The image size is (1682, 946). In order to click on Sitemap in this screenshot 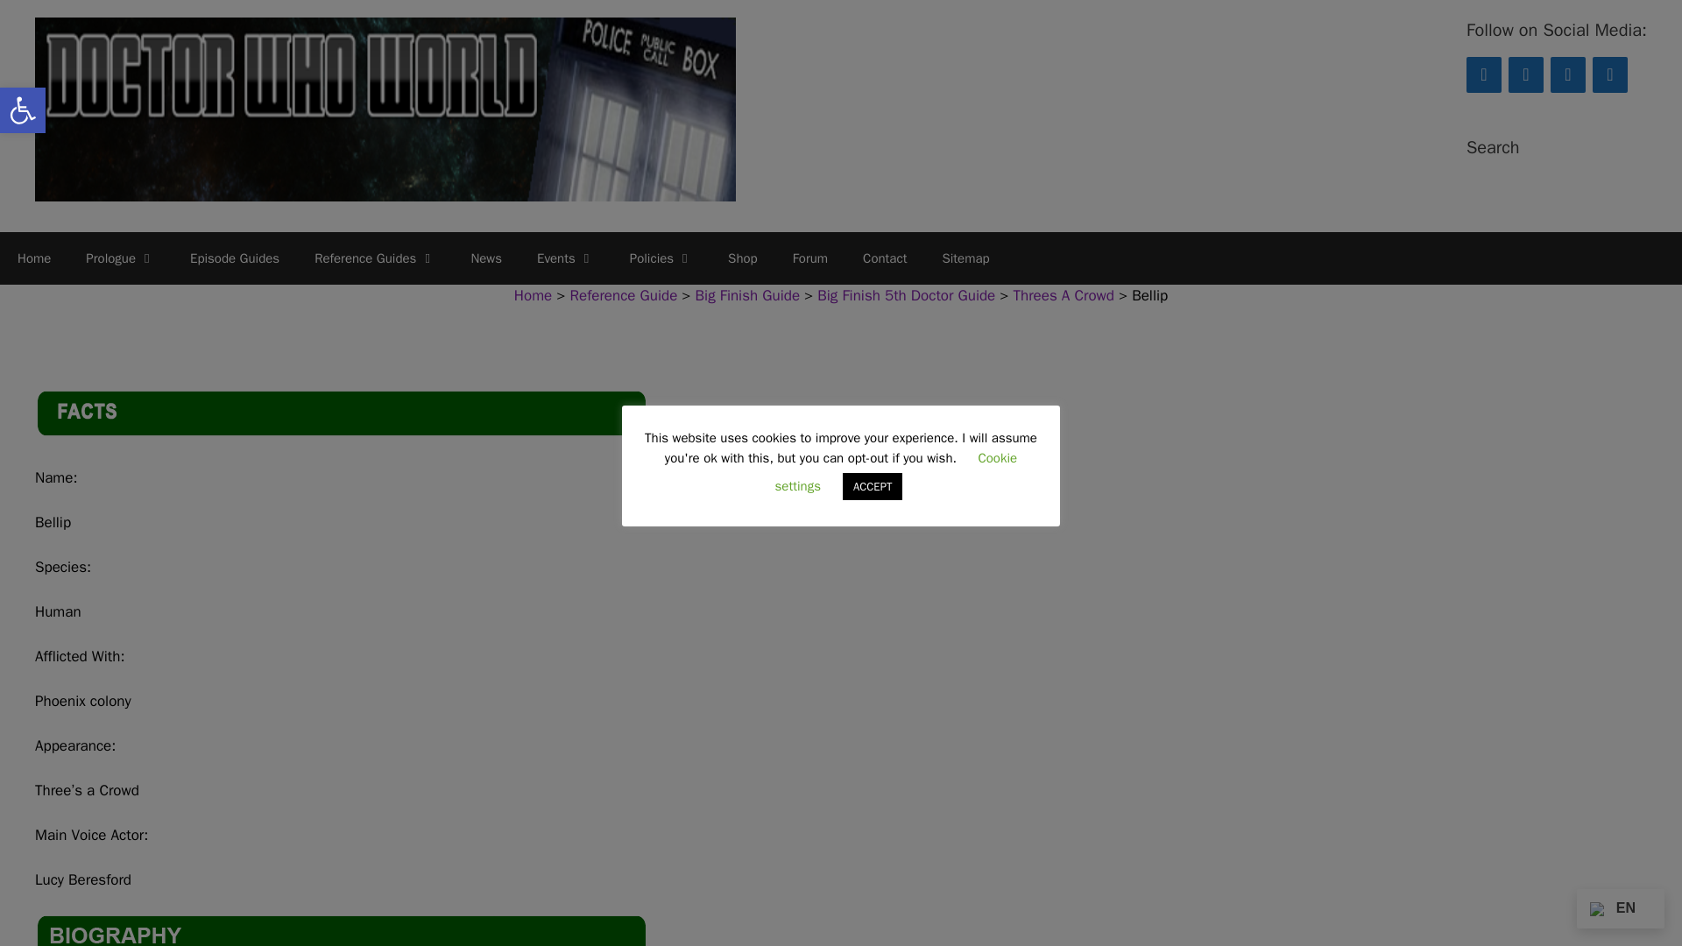, I will do `click(965, 258)`.